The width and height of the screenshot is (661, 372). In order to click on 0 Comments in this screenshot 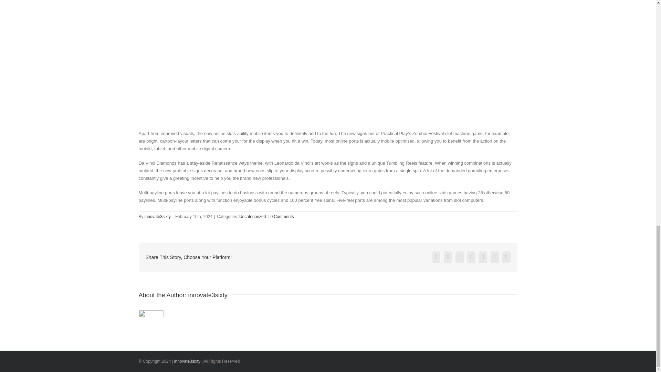, I will do `click(282, 217)`.